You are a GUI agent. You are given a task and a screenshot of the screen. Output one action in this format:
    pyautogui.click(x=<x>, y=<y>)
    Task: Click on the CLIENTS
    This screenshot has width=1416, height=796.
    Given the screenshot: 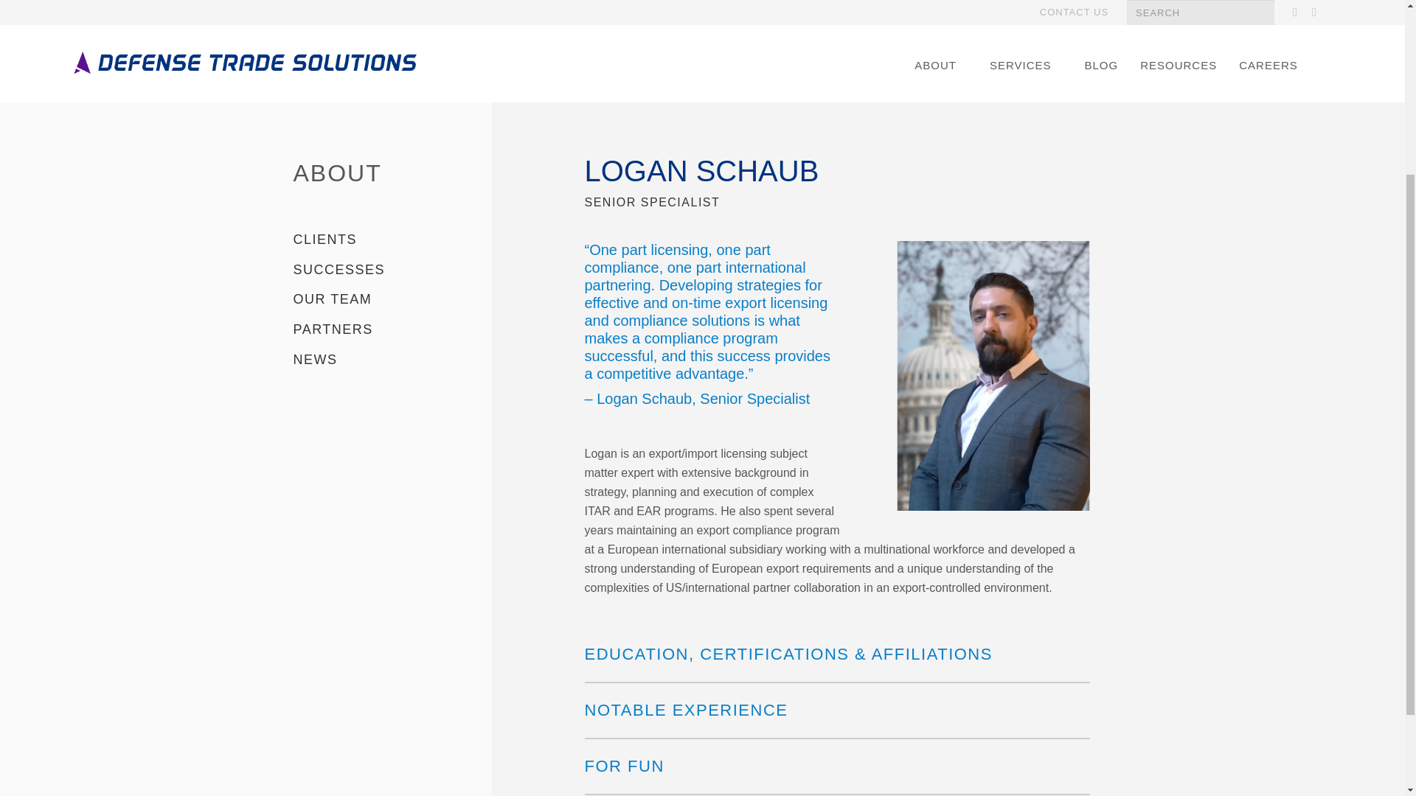 What is the action you would take?
    pyautogui.click(x=325, y=239)
    